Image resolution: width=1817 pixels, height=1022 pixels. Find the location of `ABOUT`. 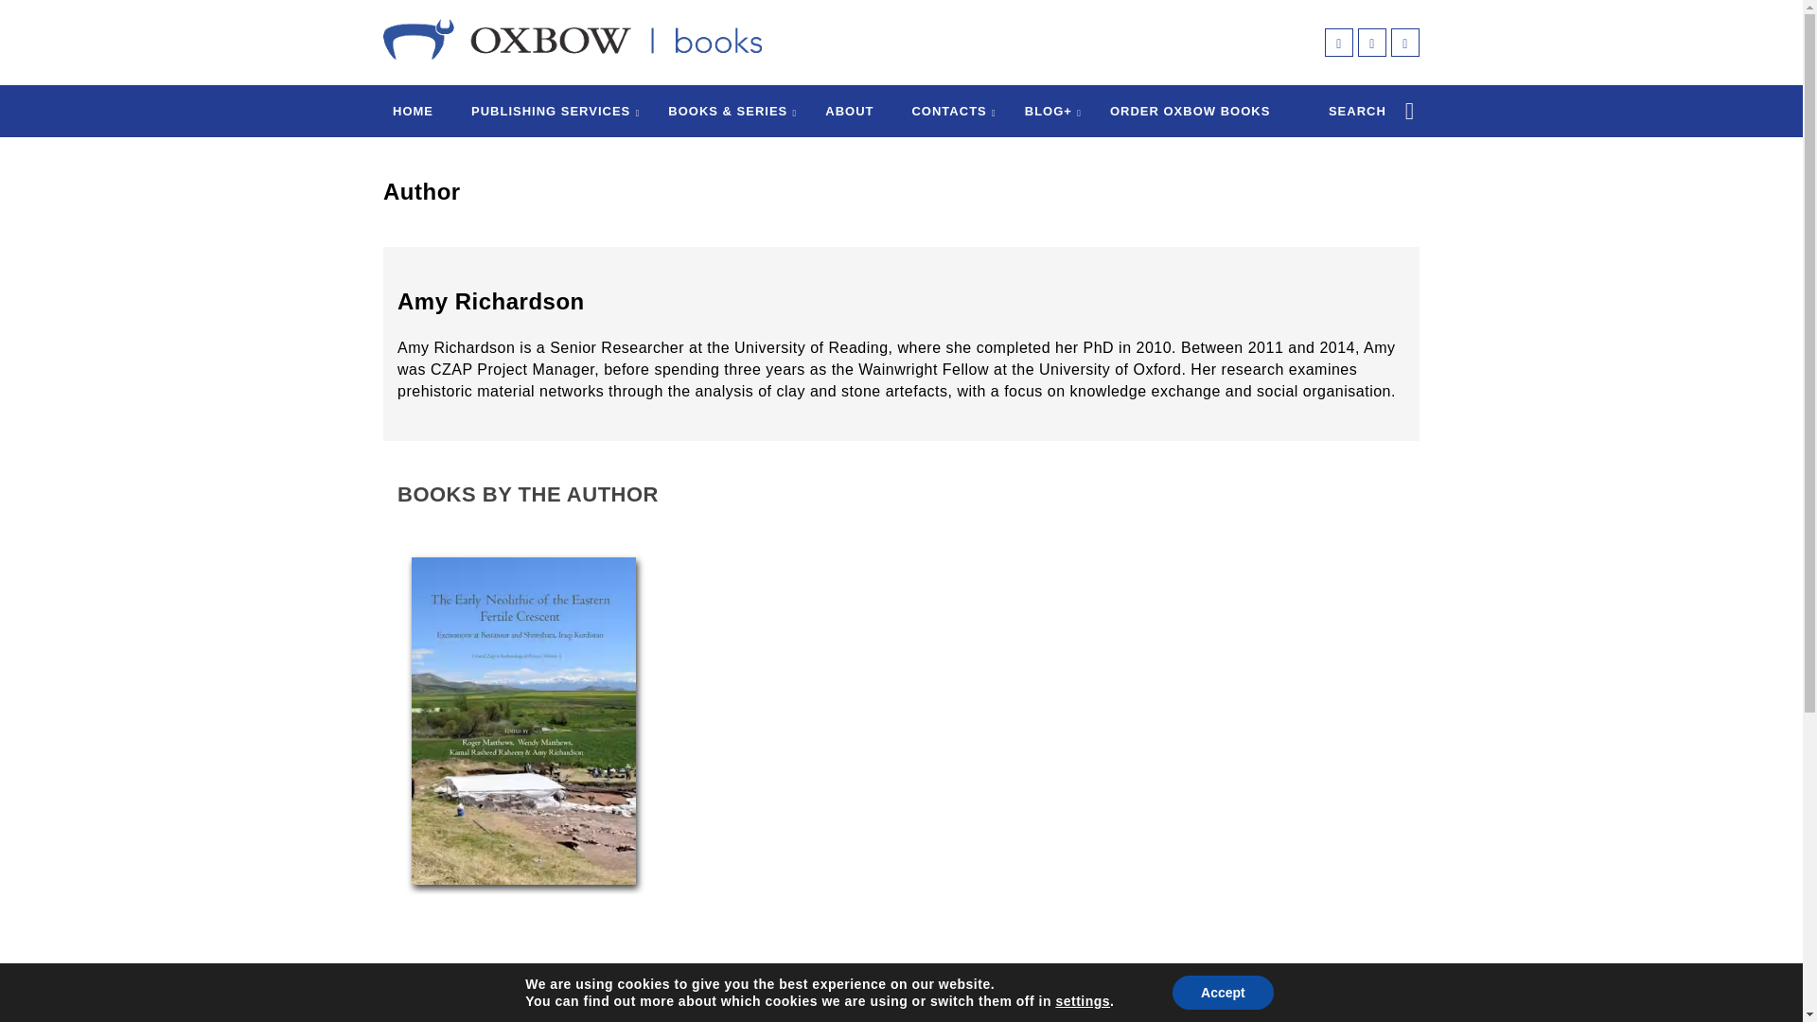

ABOUT is located at coordinates (849, 112).